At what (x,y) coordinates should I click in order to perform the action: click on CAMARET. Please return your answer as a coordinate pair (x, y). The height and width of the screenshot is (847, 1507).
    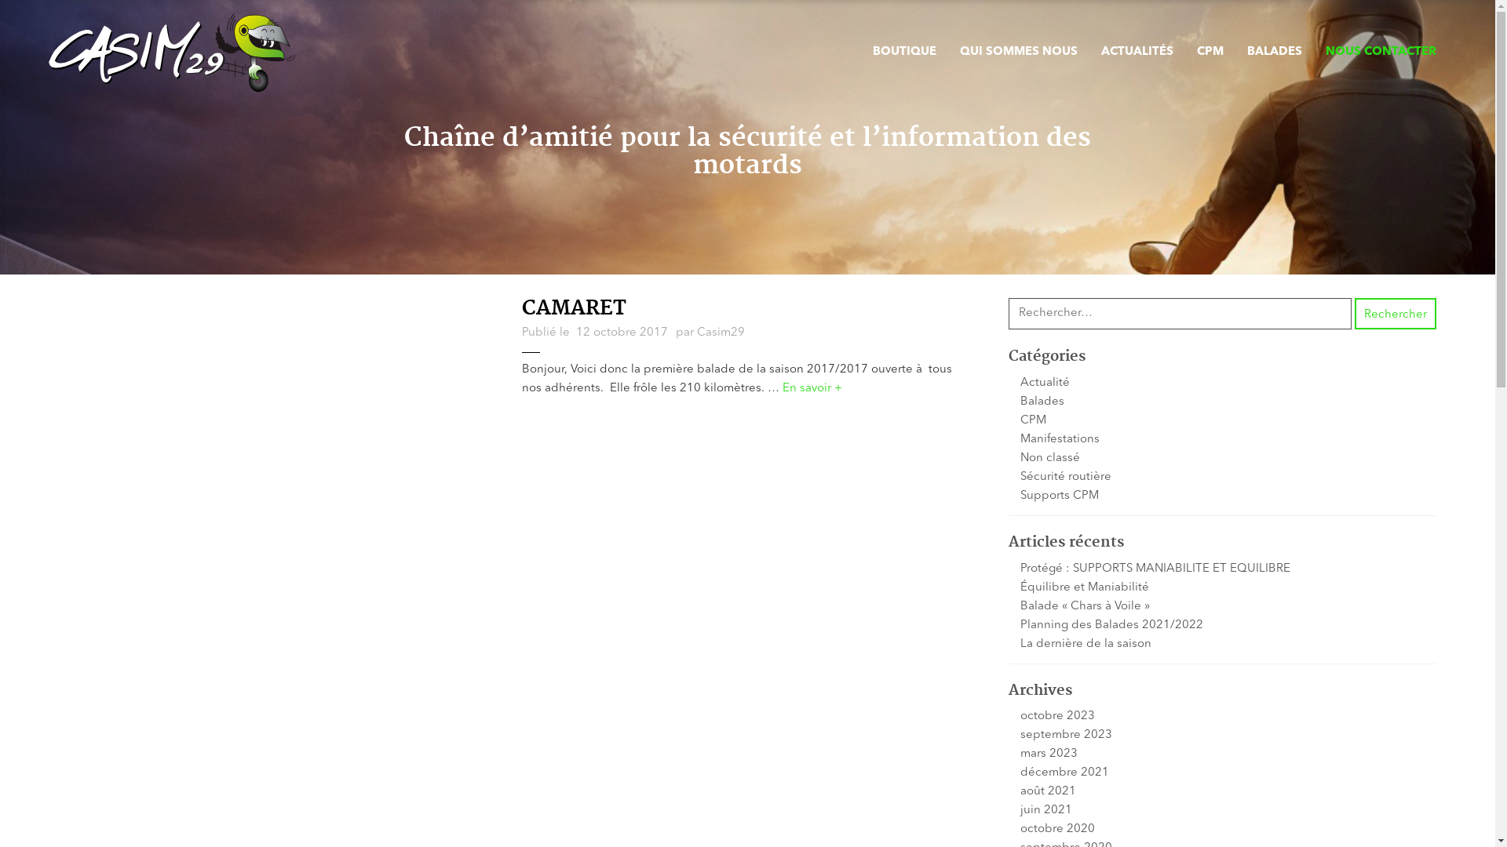
    Looking at the image, I should click on (575, 309).